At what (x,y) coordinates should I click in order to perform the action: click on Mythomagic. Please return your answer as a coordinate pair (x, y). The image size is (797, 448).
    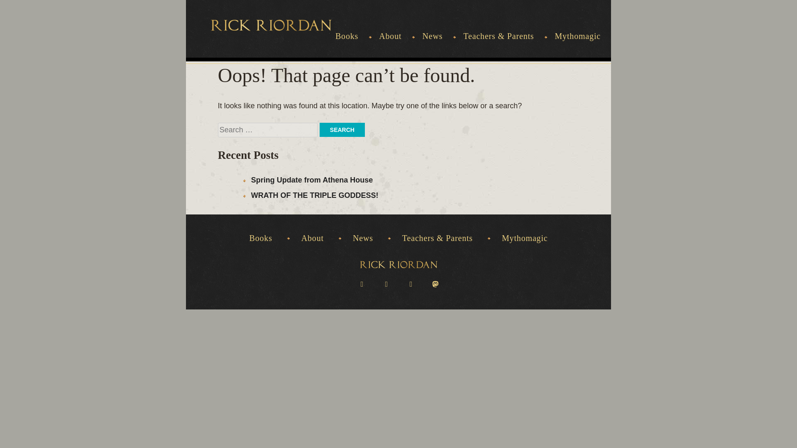
    Looking at the image, I should click on (578, 44).